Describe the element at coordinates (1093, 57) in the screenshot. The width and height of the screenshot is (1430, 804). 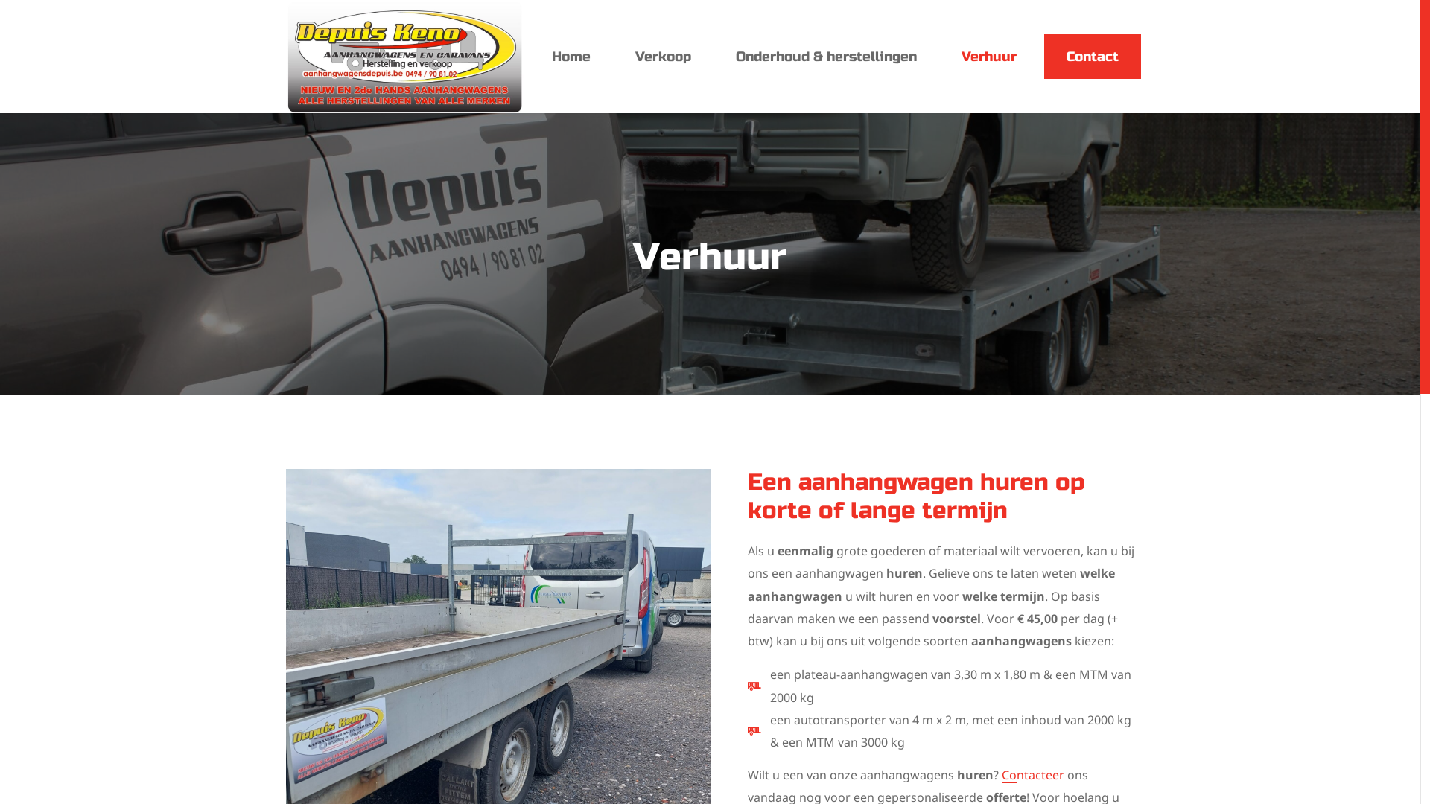
I see `Contact` at that location.